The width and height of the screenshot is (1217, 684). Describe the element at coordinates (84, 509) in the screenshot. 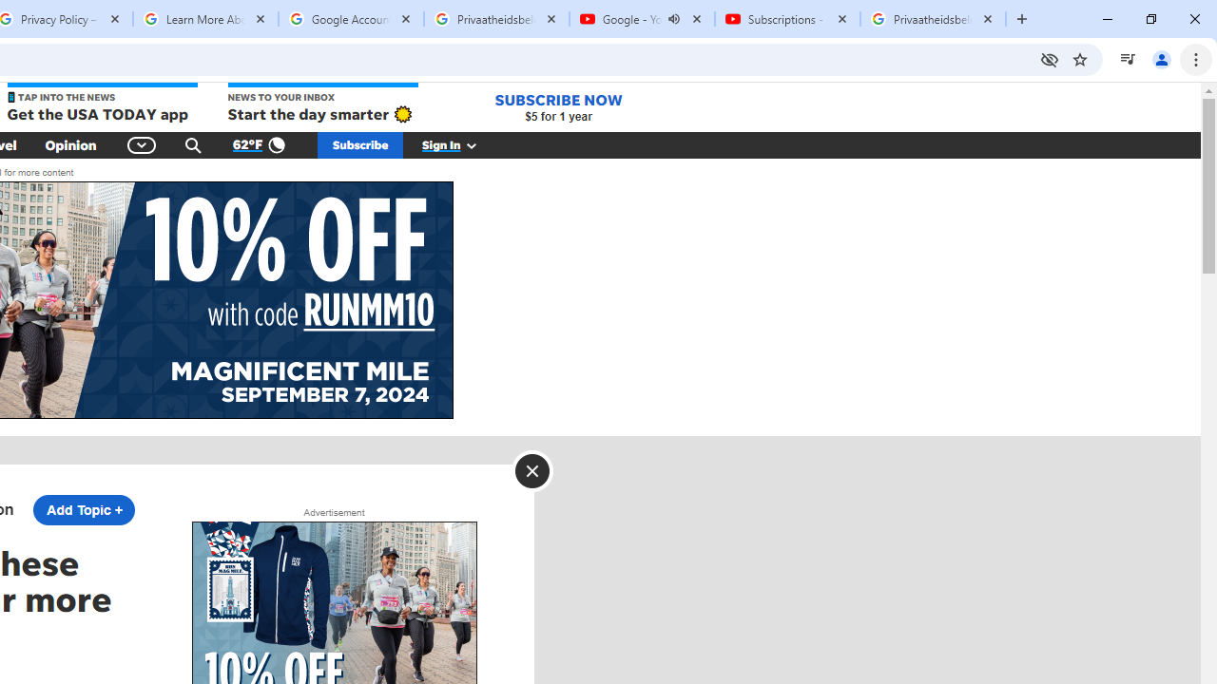

I see `Add Topic` at that location.